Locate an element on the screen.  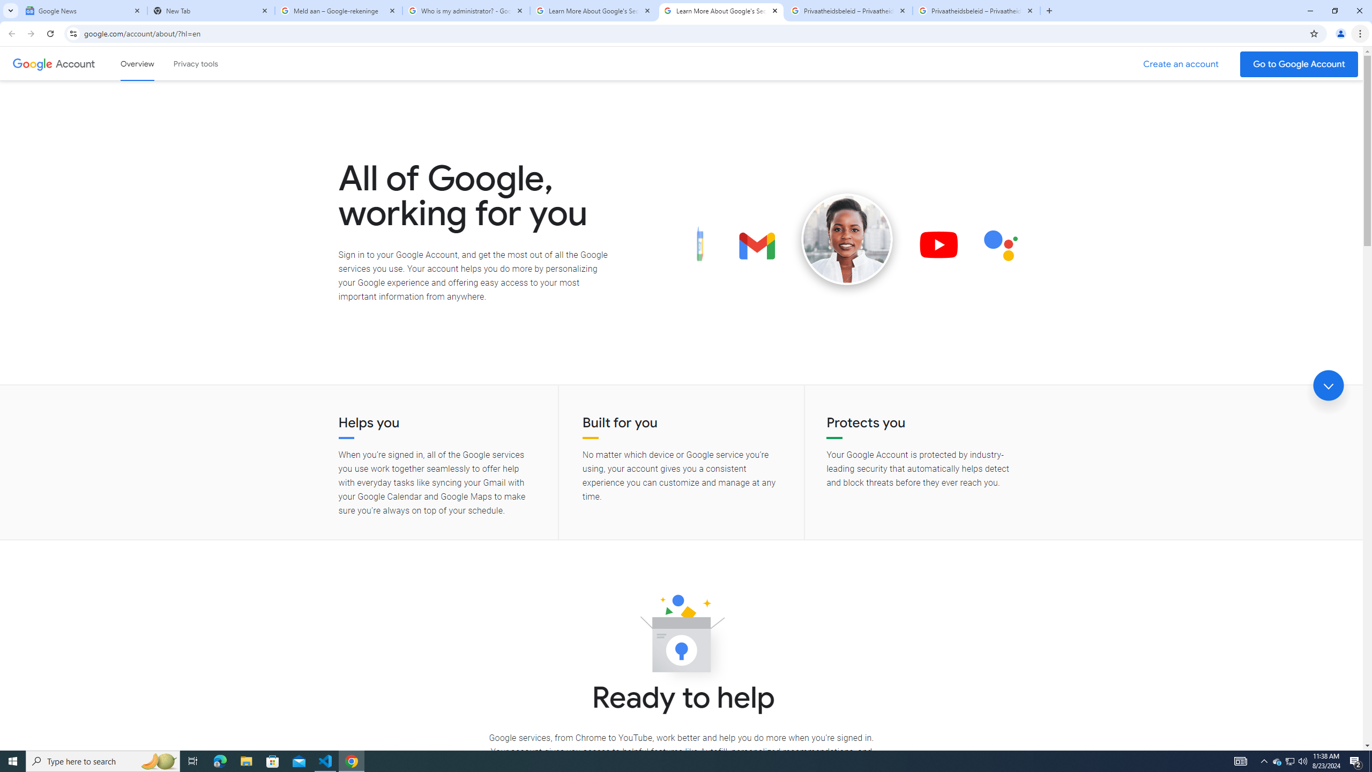
Reload is located at coordinates (50, 34).